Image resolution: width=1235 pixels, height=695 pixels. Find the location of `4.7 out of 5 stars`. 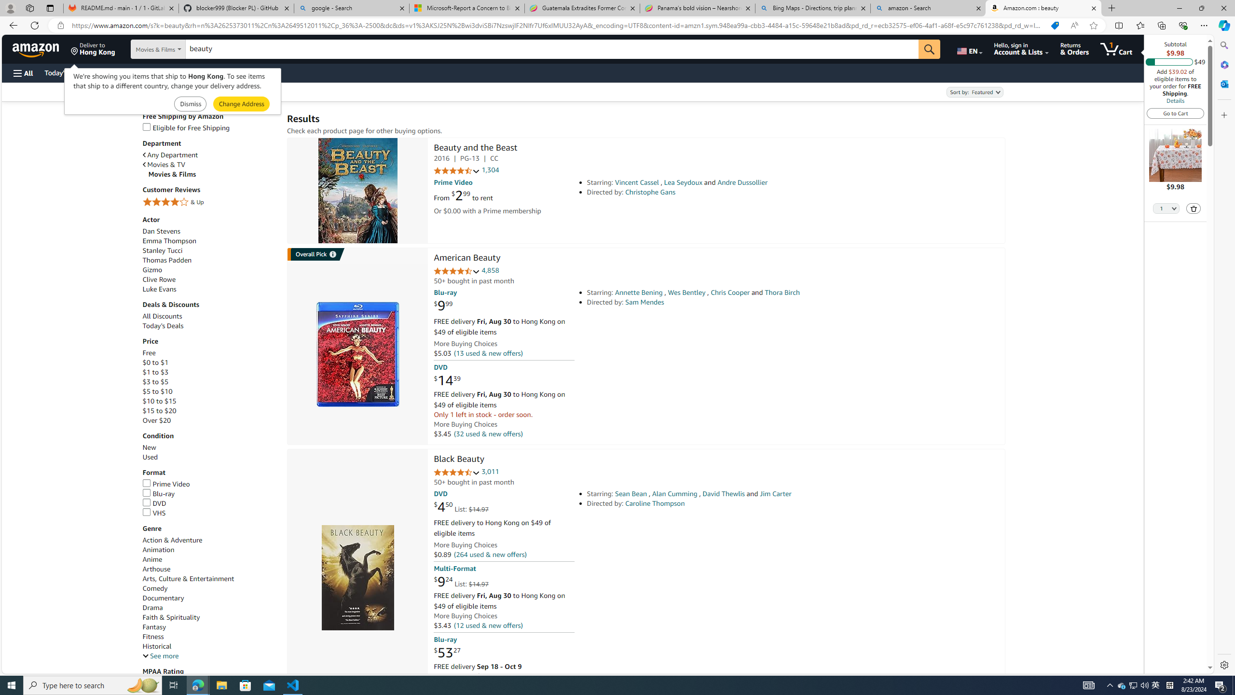

4.7 out of 5 stars is located at coordinates (456, 473).